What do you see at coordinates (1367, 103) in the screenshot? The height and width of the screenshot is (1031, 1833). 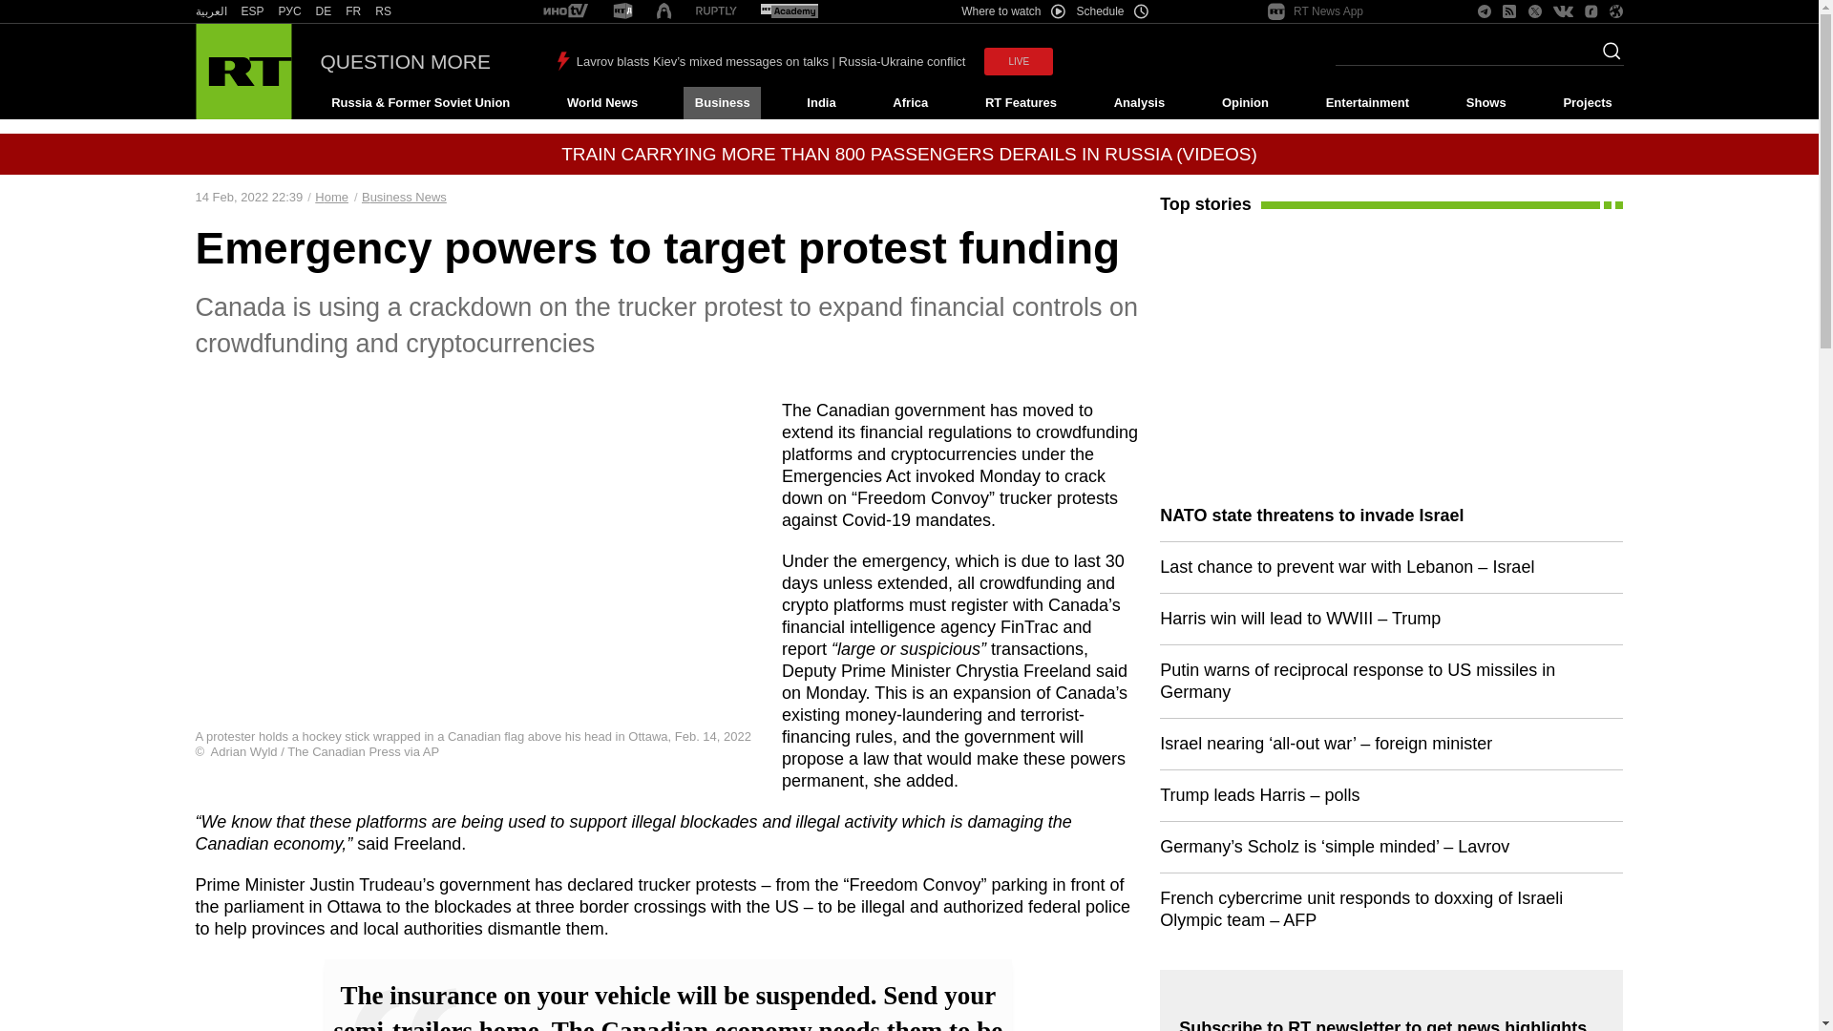 I see `Entertainment` at bounding box center [1367, 103].